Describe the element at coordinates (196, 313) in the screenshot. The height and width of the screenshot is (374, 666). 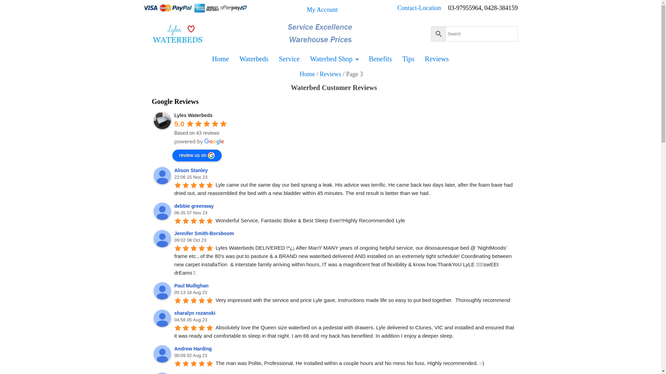
I see `sharalyn rozanski` at that location.